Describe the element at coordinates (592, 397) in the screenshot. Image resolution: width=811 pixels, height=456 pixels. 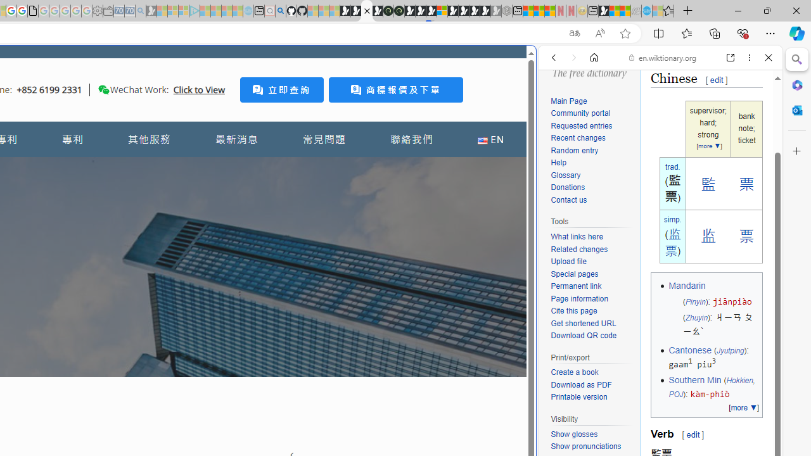
I see `Printable version` at that location.